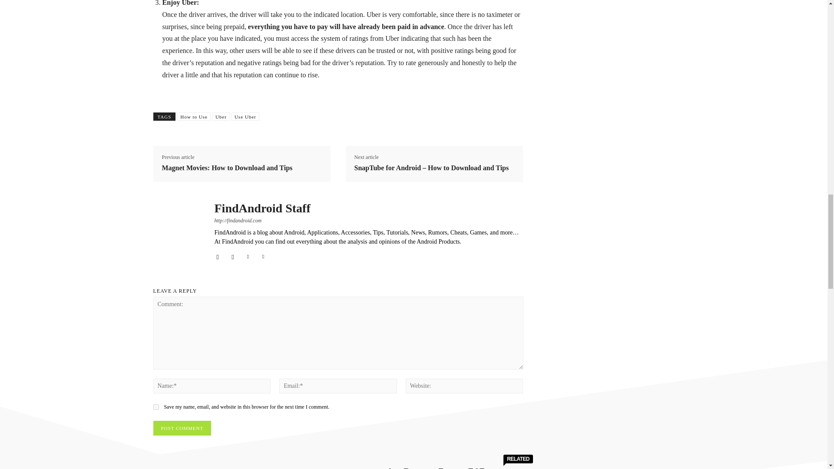  I want to click on yes, so click(156, 406).